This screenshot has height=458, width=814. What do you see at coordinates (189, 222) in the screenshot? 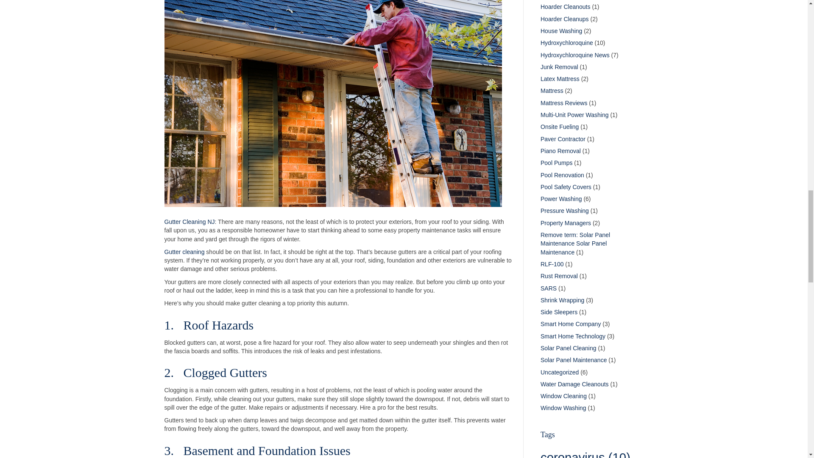
I see `Gutter Cleaning NJ` at bounding box center [189, 222].